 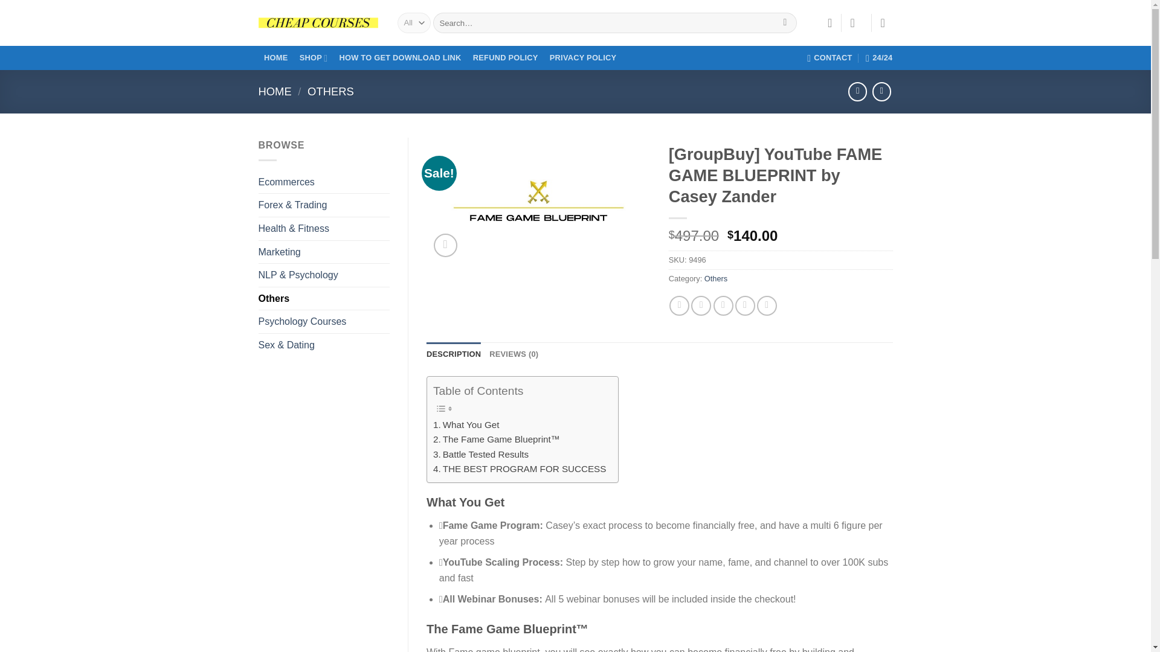 I want to click on REFUND POLICY, so click(x=505, y=58).